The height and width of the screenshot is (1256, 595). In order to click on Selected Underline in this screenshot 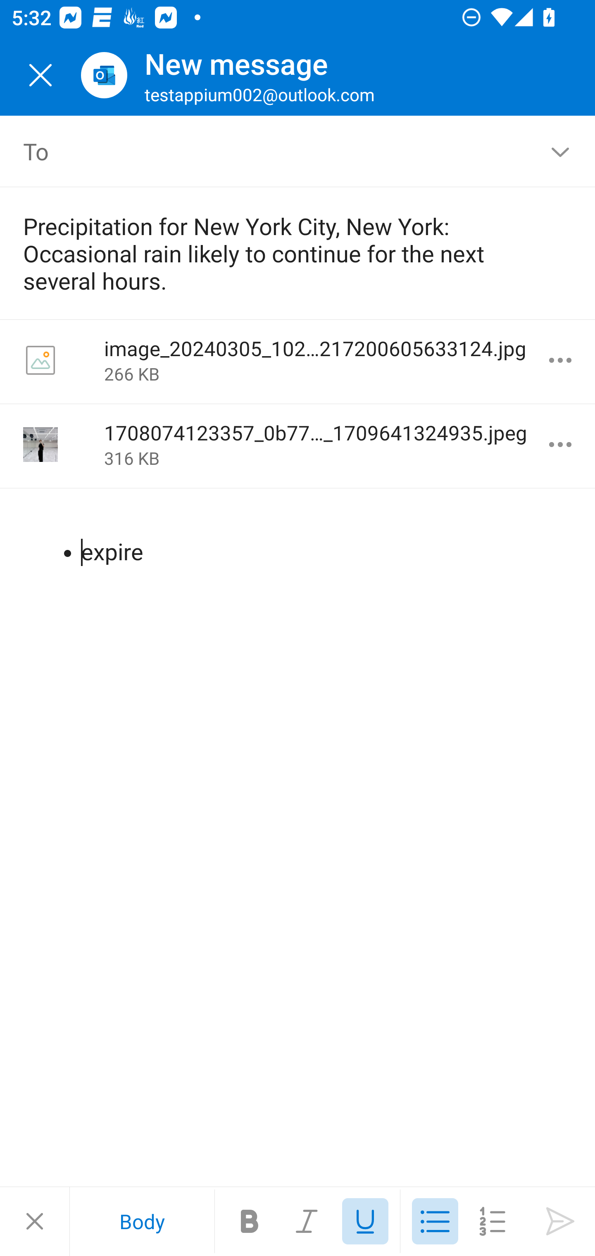, I will do `click(365, 1221)`.